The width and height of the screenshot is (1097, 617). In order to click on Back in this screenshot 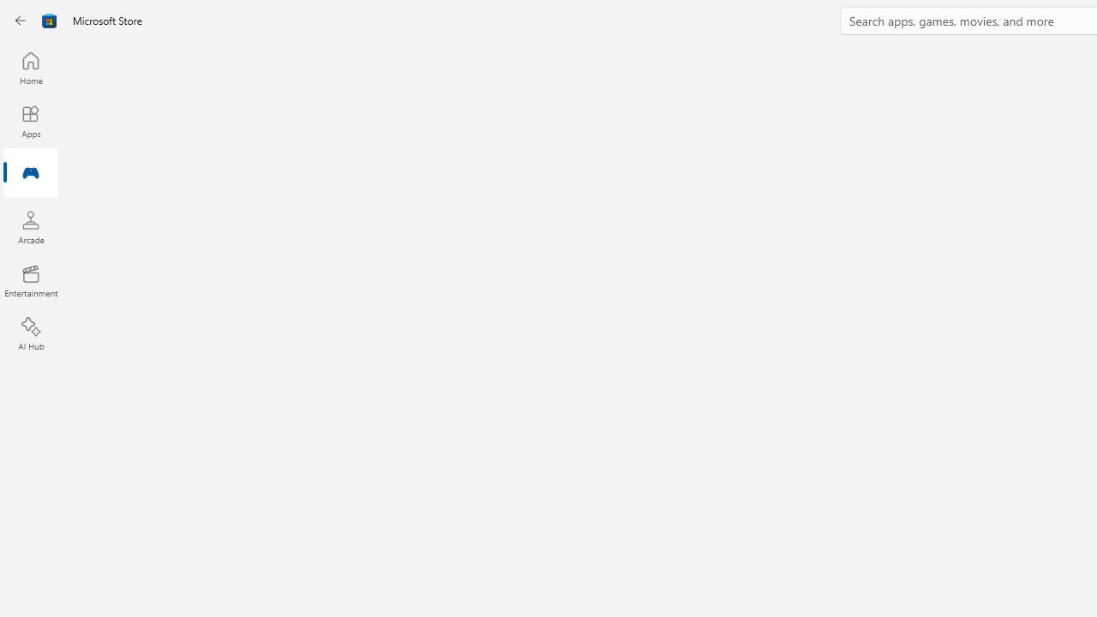, I will do `click(21, 21)`.